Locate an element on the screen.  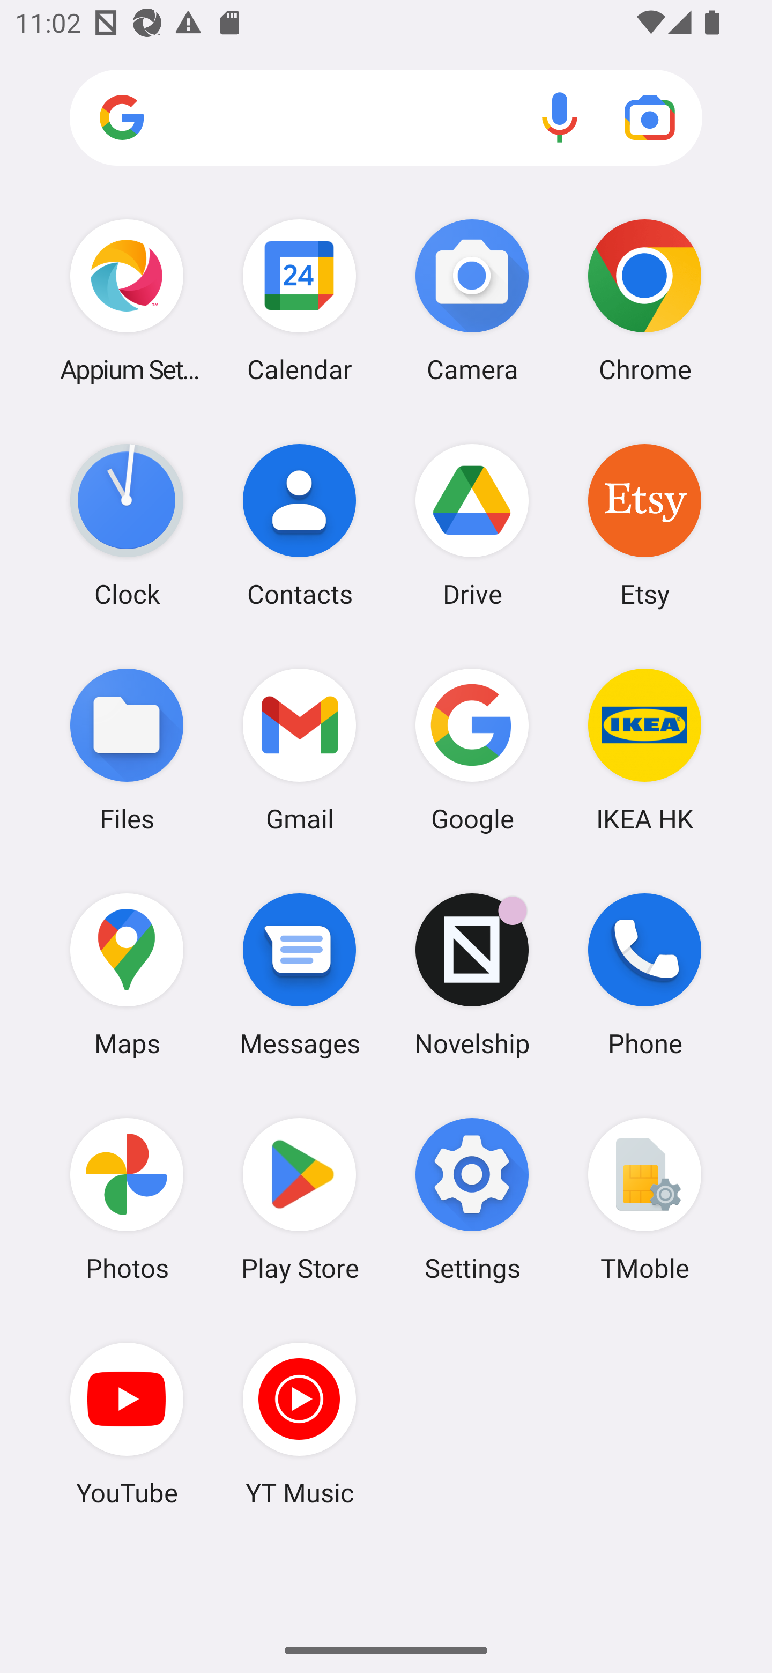
Settings is located at coordinates (472, 1200).